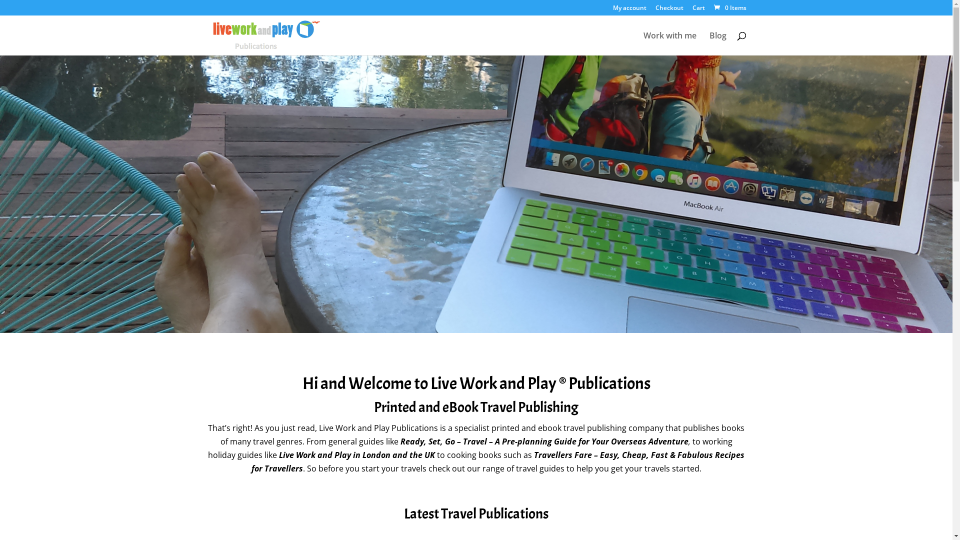 The image size is (960, 540). I want to click on Blog, so click(717, 44).